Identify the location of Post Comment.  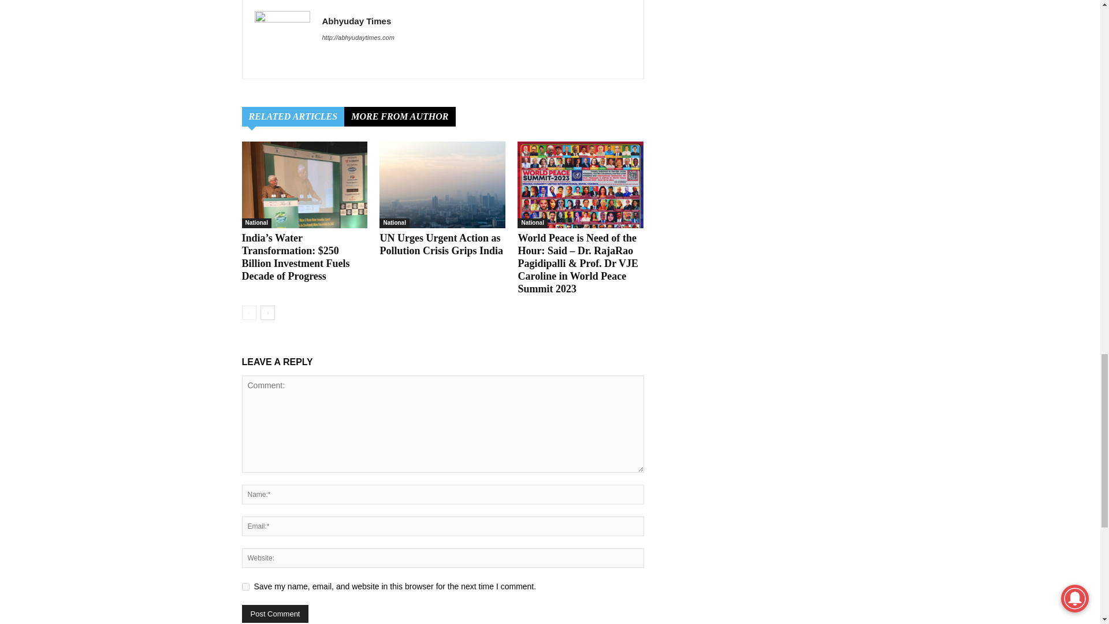
(275, 614).